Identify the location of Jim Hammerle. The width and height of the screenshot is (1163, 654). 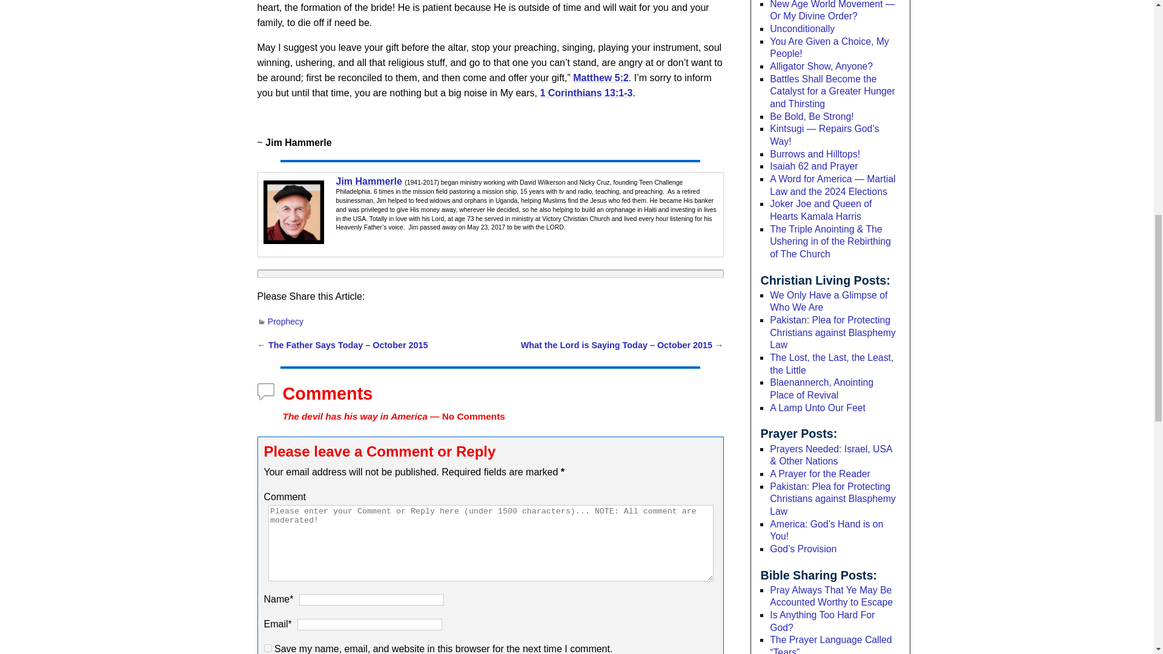
(368, 180).